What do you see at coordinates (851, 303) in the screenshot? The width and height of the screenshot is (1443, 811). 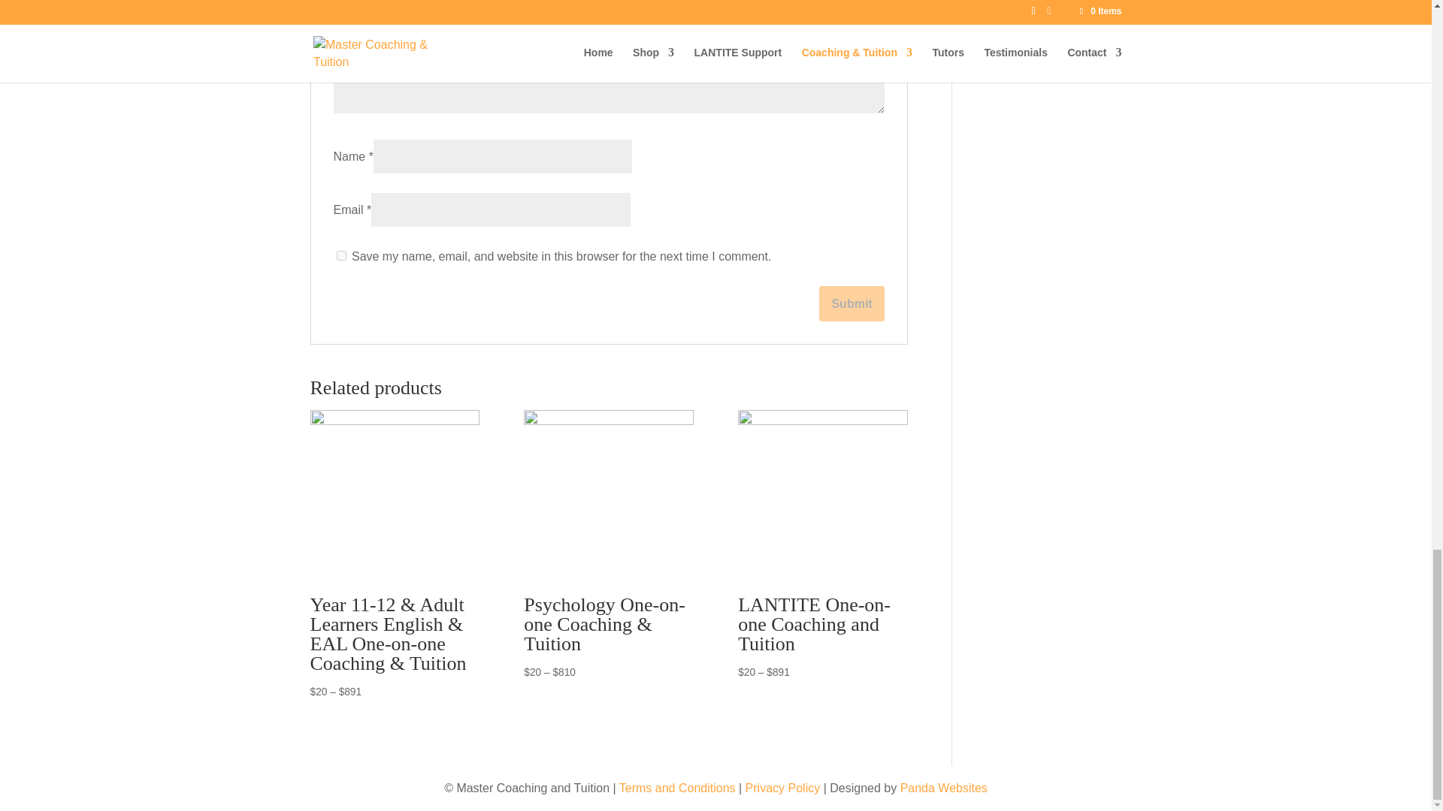 I see `Submit` at bounding box center [851, 303].